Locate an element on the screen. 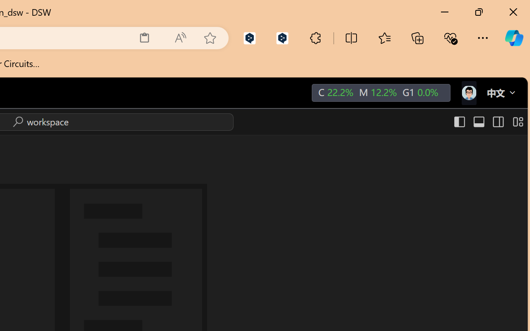  Class: actions-container is located at coordinates (39, 122).